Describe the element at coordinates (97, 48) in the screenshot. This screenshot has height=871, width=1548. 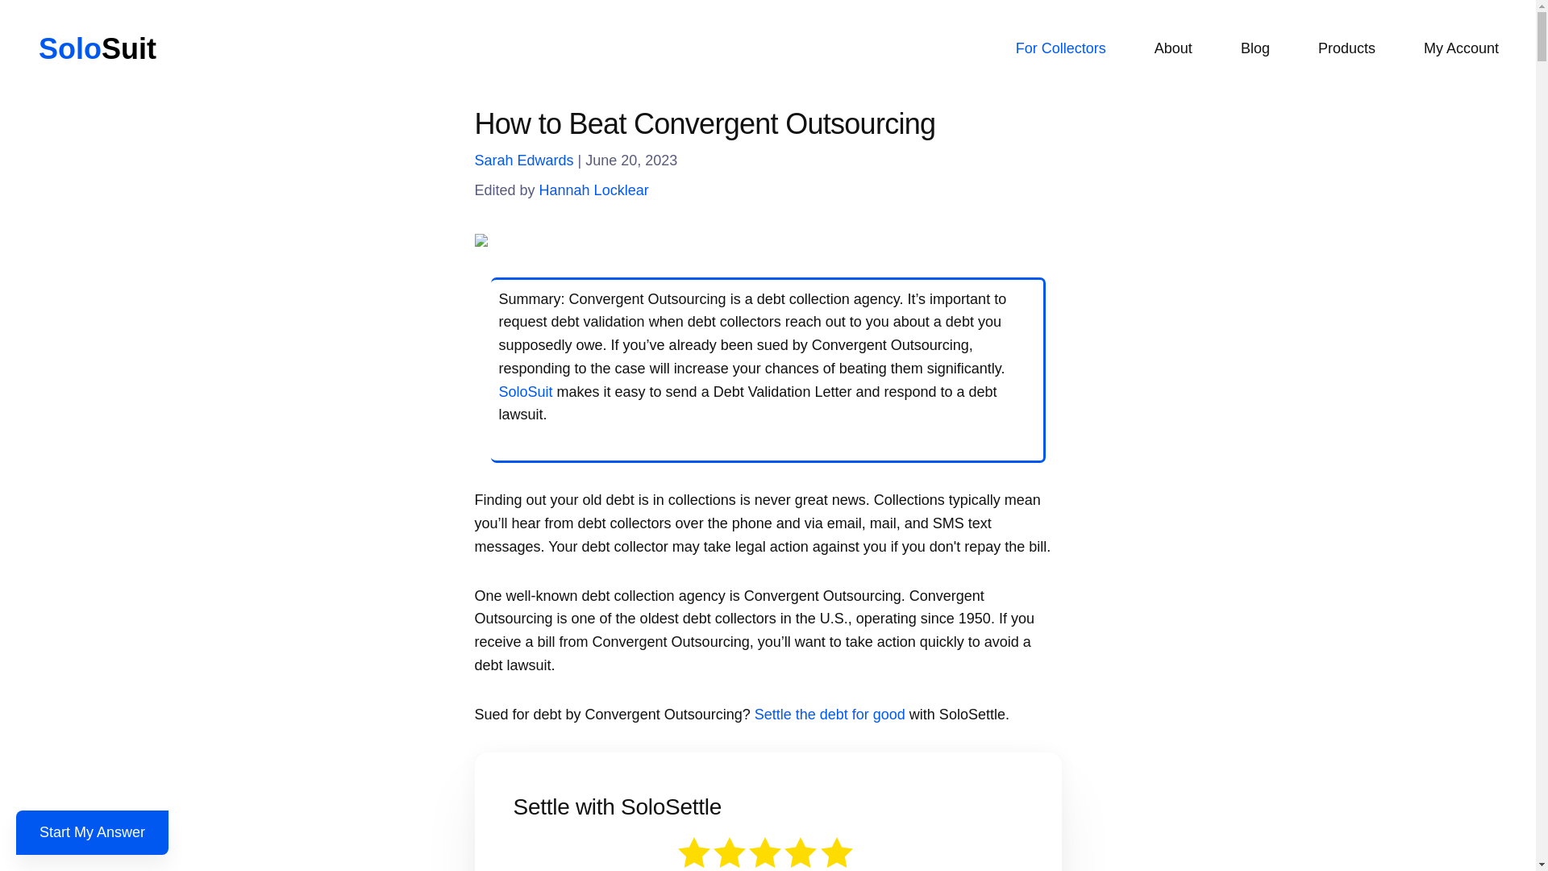
I see `SoloSuit` at that location.